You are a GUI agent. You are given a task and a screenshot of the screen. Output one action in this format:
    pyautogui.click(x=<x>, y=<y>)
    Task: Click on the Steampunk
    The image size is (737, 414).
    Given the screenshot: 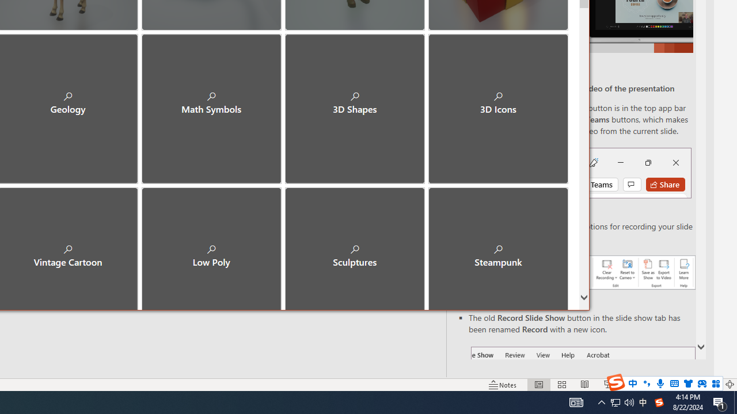 What is the action you would take?
    pyautogui.click(x=497, y=247)
    